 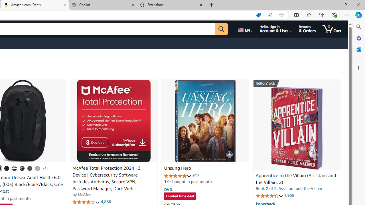 I want to click on Book 2 of 2: Assistant and the Villain, so click(x=289, y=188).